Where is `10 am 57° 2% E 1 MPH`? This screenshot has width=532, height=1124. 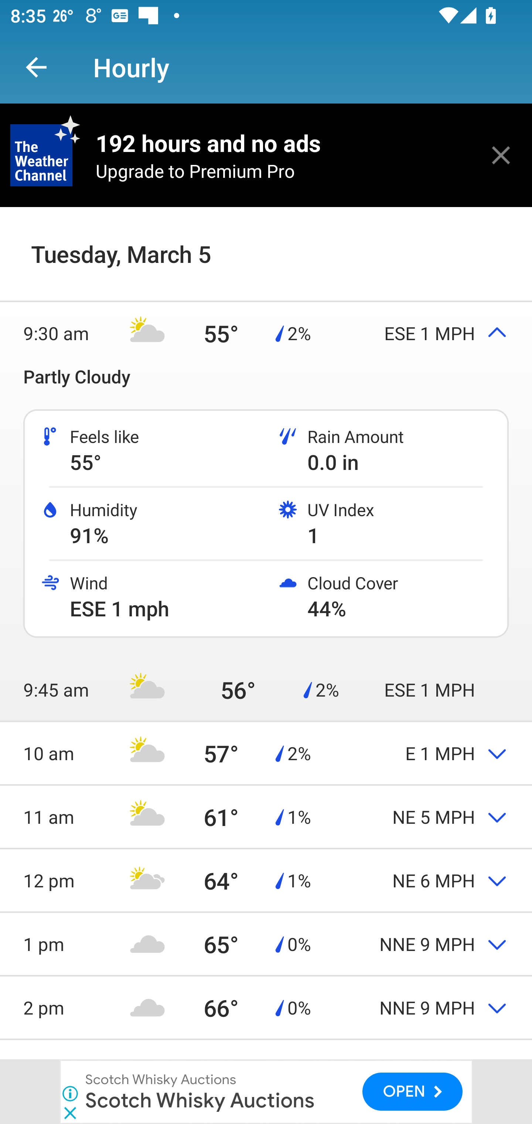 10 am 57° 2% E 1 MPH is located at coordinates (266, 753).